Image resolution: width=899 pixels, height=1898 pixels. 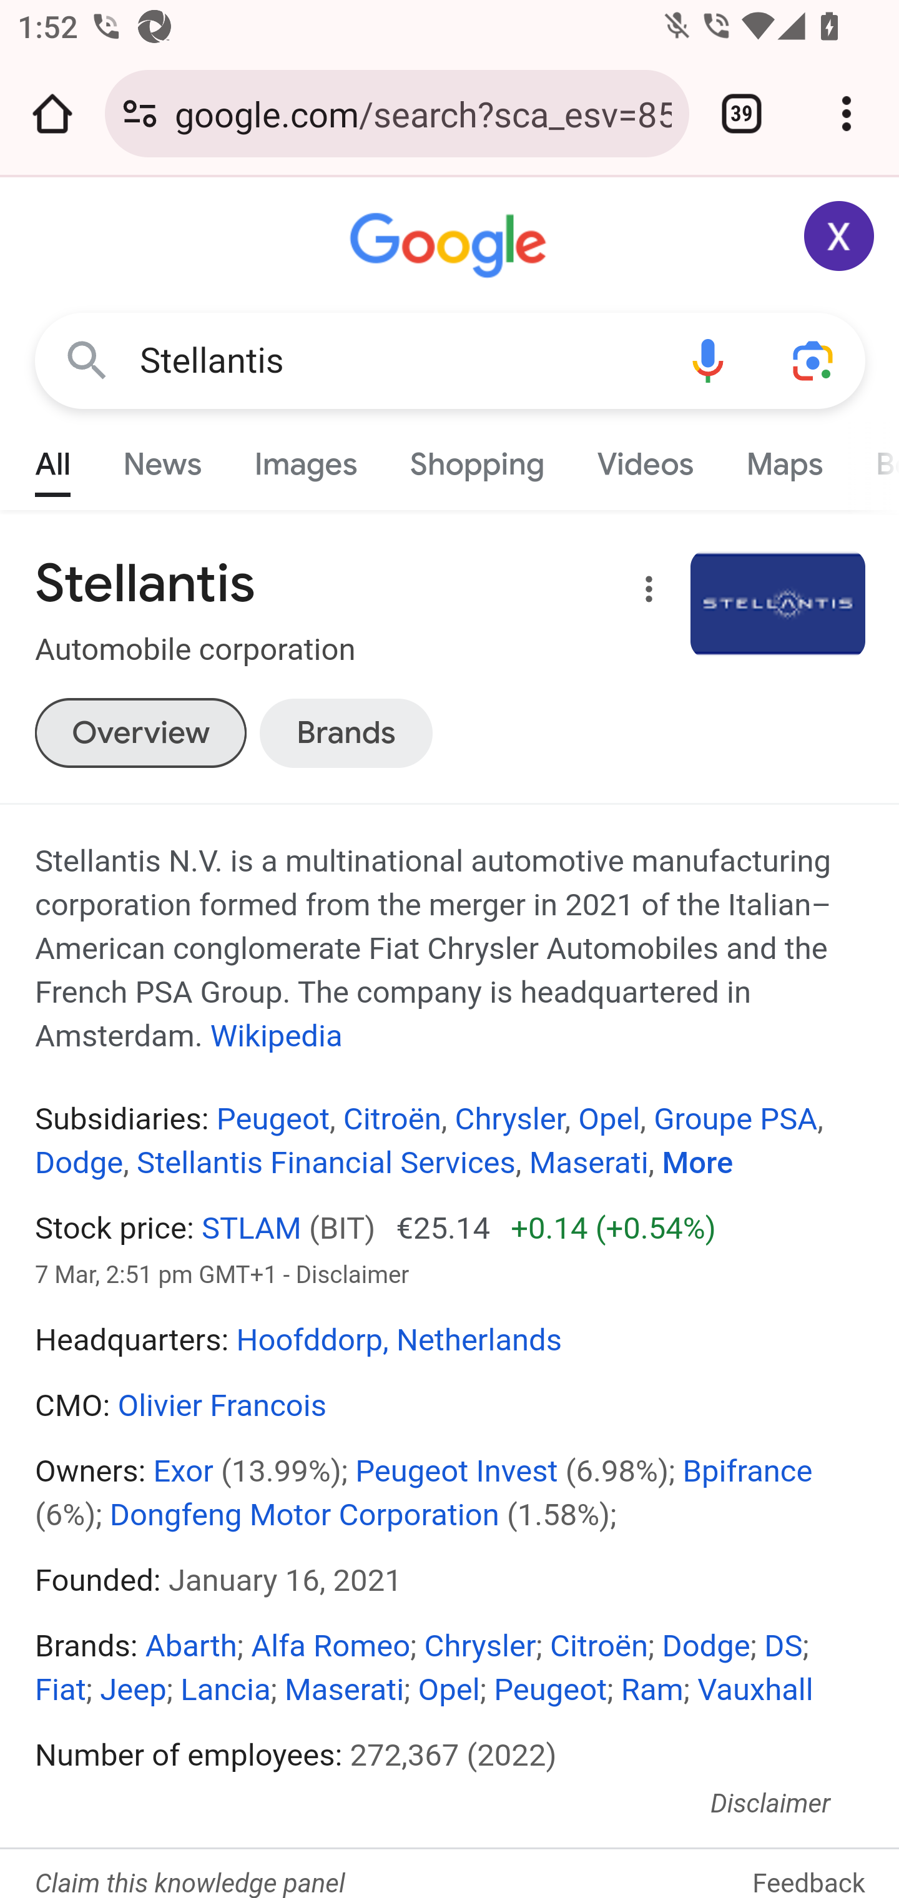 I want to click on Google Account: Xiaoran (zxrappiumtest@gmail.com), so click(x=840, y=236).